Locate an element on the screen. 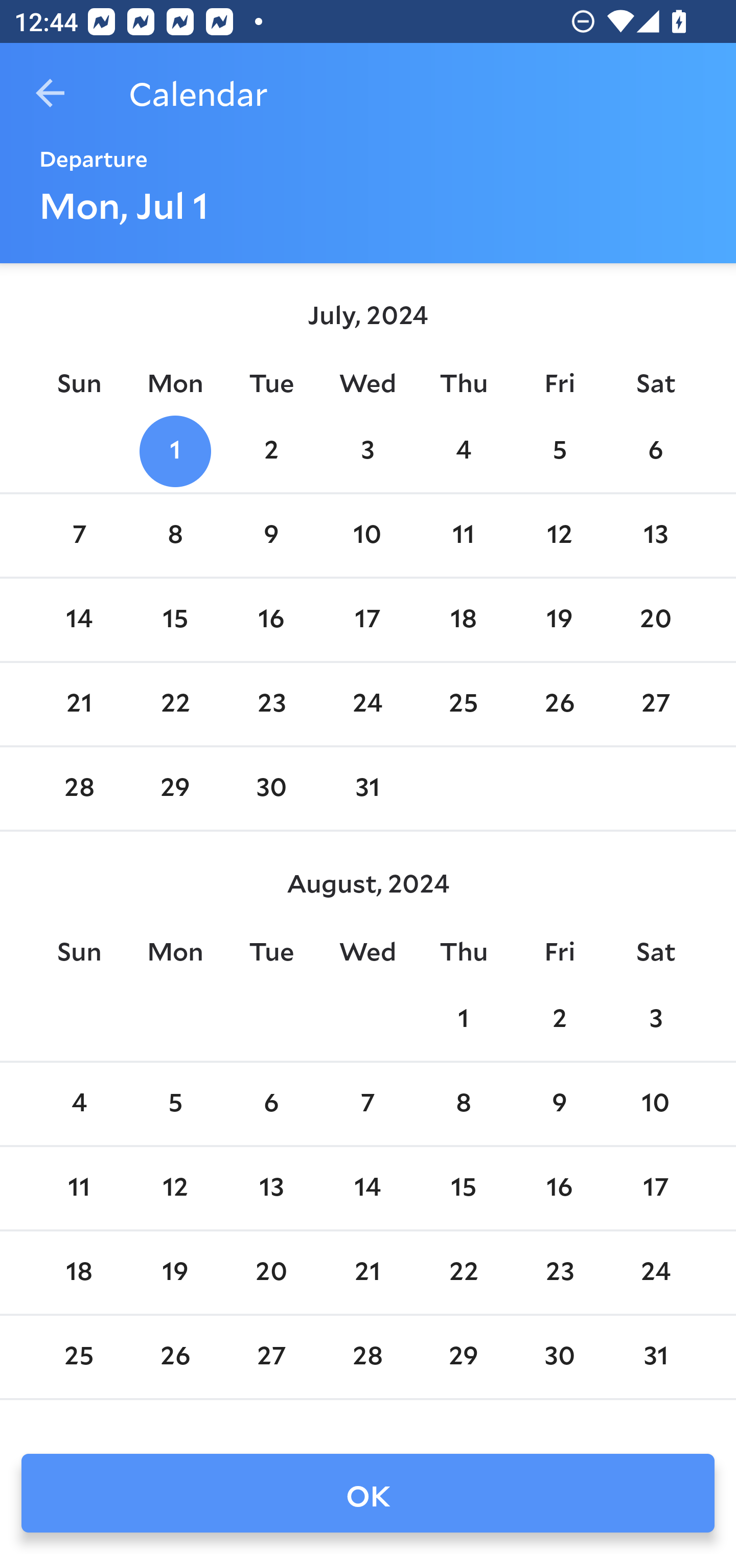 The height and width of the screenshot is (1554, 736). 10 is located at coordinates (655, 1105).